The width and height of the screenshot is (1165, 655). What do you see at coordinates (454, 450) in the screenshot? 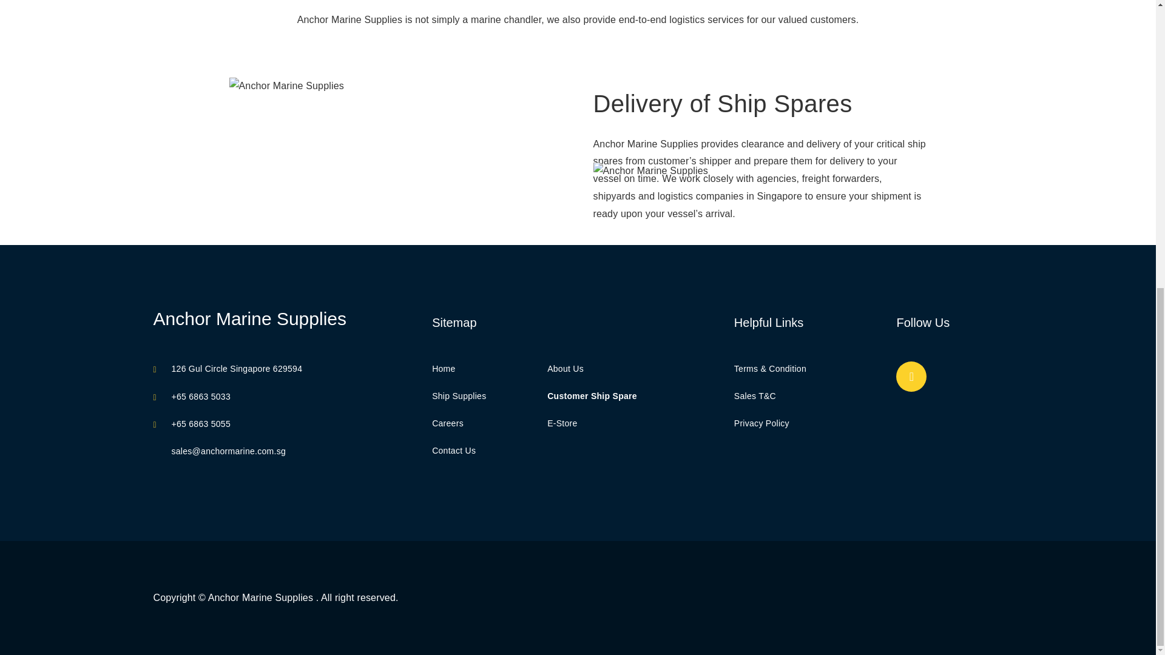
I see `Contact Us` at bounding box center [454, 450].